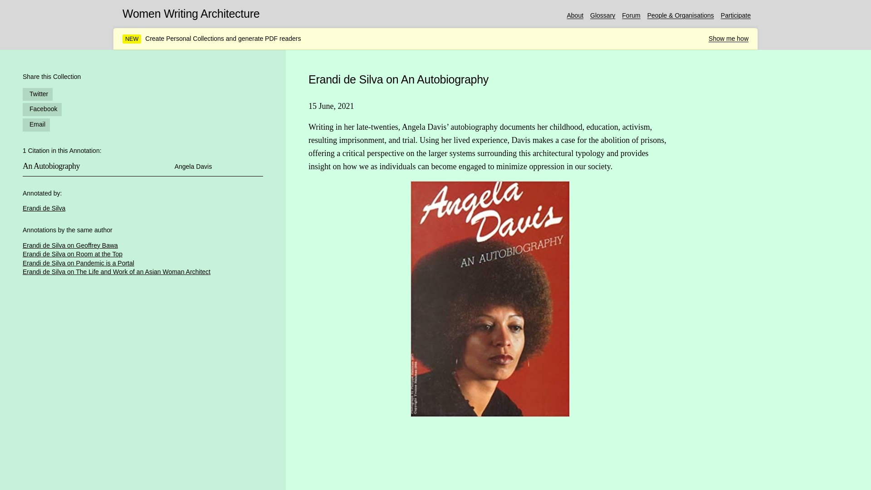 This screenshot has height=490, width=871. What do you see at coordinates (44, 208) in the screenshot?
I see `Erandi de Silva` at bounding box center [44, 208].